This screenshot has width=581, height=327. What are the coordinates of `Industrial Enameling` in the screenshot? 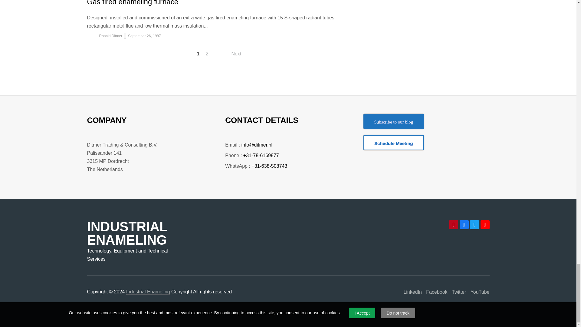 It's located at (148, 292).